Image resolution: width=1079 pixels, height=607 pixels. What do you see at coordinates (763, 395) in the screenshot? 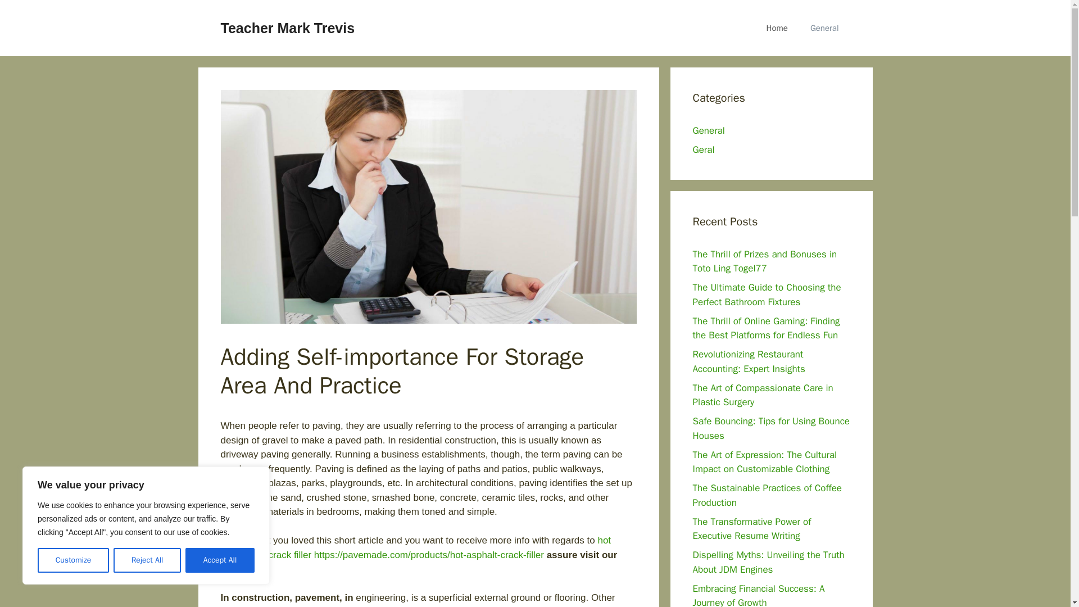
I see `The Art of Compassionate Care in Plastic Surgery` at bounding box center [763, 395].